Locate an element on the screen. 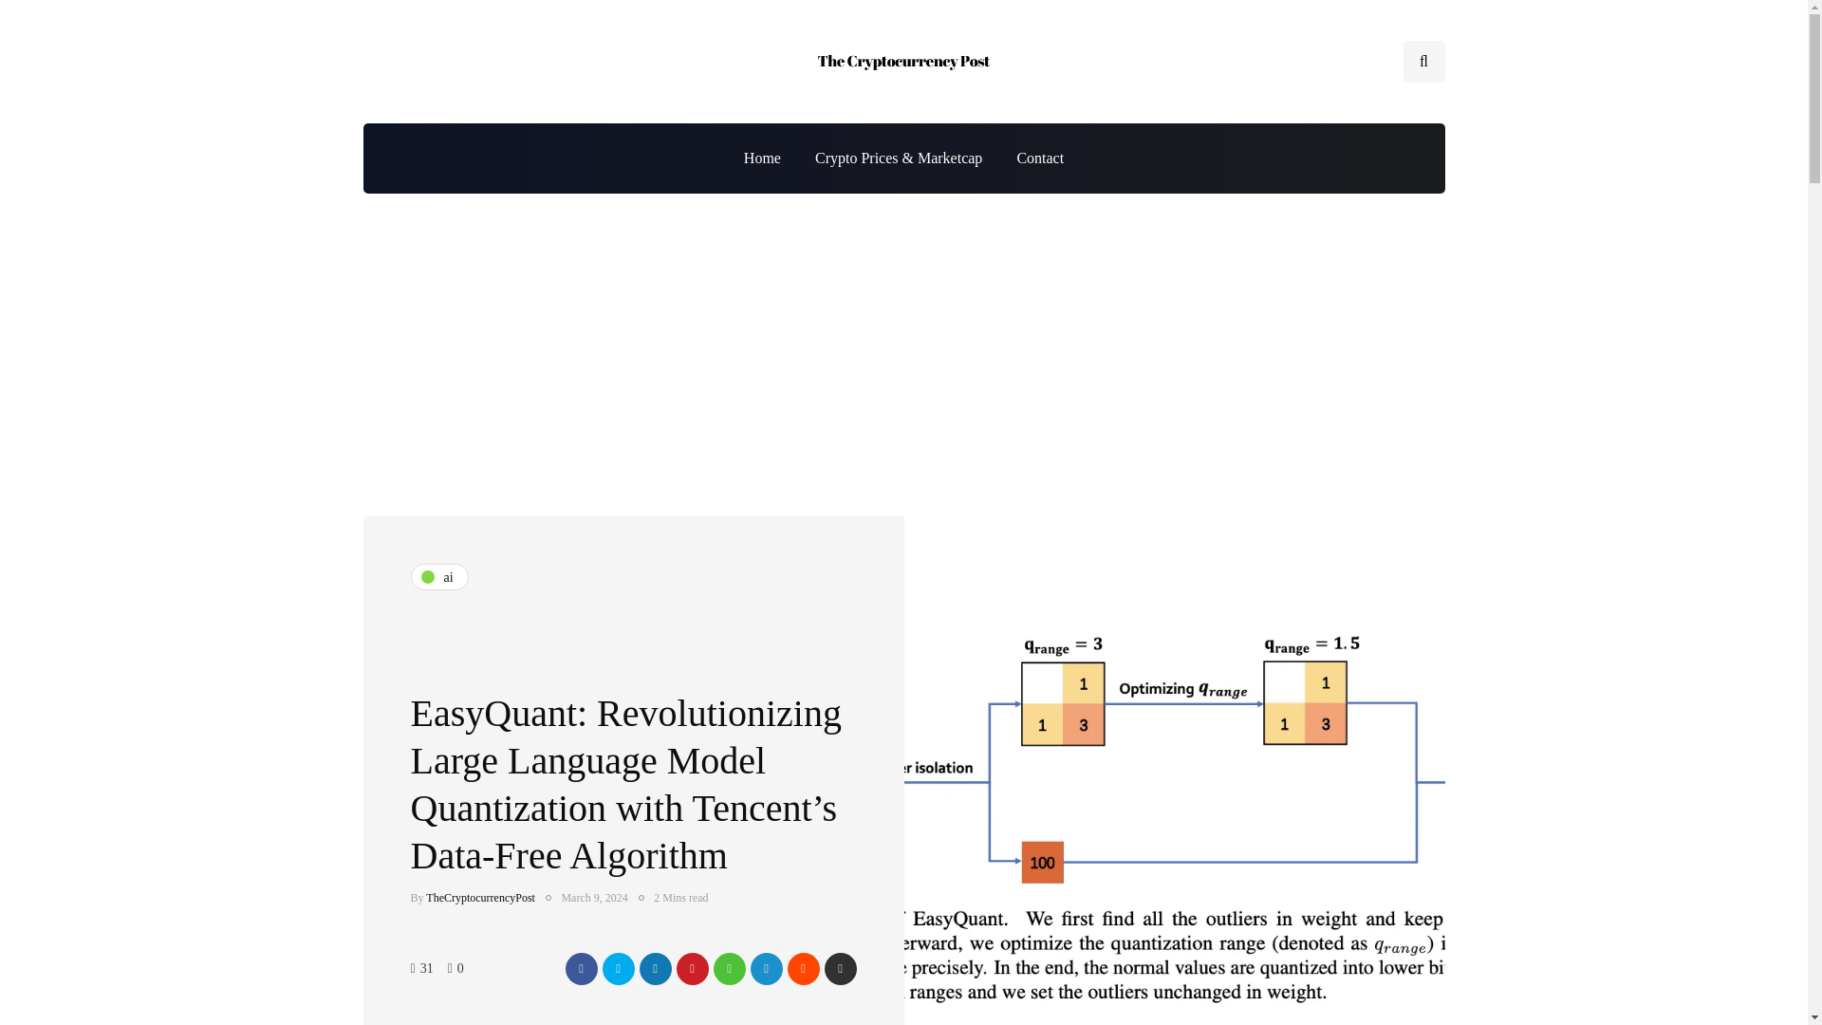 The height and width of the screenshot is (1025, 1822). Share by Email is located at coordinates (839, 968).